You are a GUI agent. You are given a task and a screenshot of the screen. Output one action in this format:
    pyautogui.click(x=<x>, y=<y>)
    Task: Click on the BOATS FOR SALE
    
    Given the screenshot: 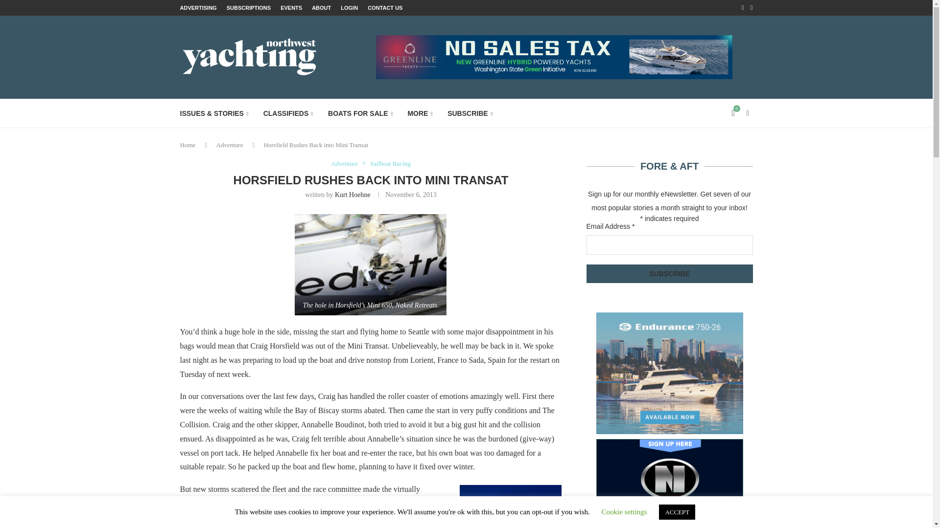 What is the action you would take?
    pyautogui.click(x=360, y=113)
    